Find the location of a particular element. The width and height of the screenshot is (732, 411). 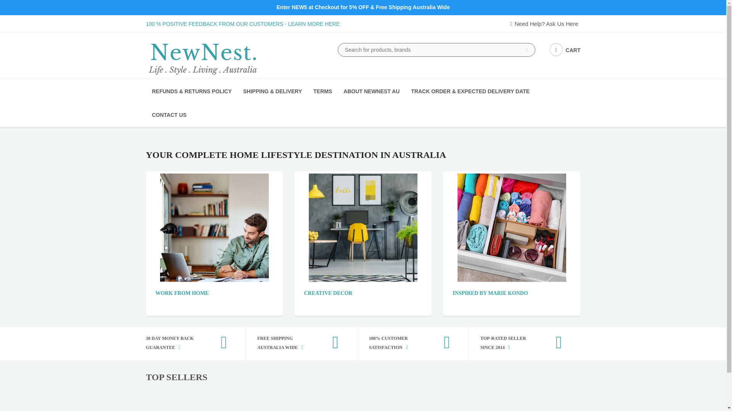

CONTACT US is located at coordinates (169, 115).